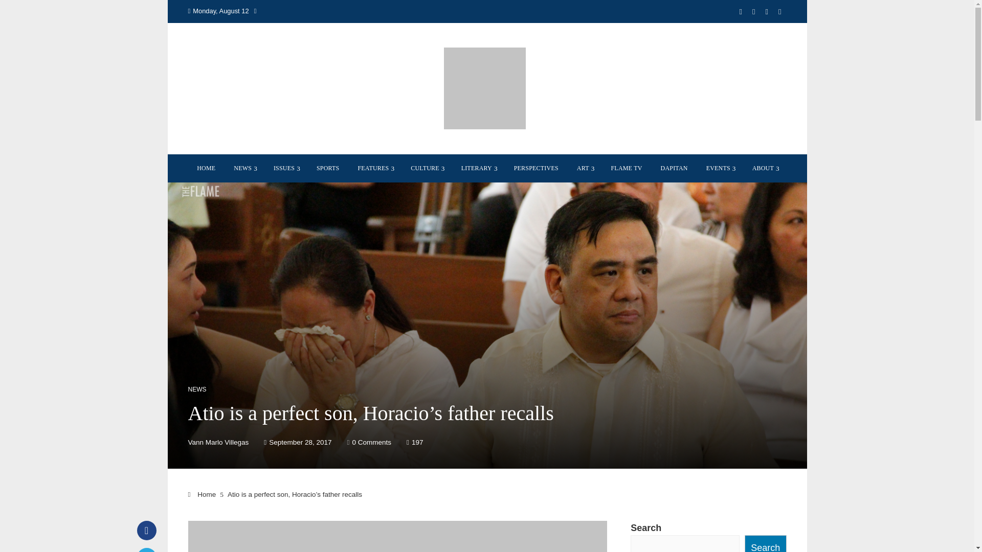  I want to click on LITERARY, so click(478, 168).